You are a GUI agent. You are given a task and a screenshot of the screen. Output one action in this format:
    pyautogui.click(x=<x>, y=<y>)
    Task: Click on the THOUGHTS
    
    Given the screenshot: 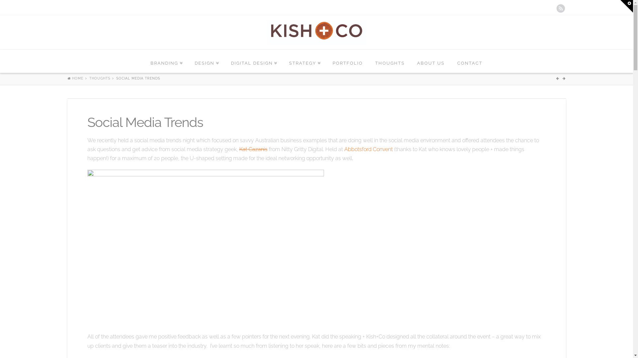 What is the action you would take?
    pyautogui.click(x=100, y=78)
    